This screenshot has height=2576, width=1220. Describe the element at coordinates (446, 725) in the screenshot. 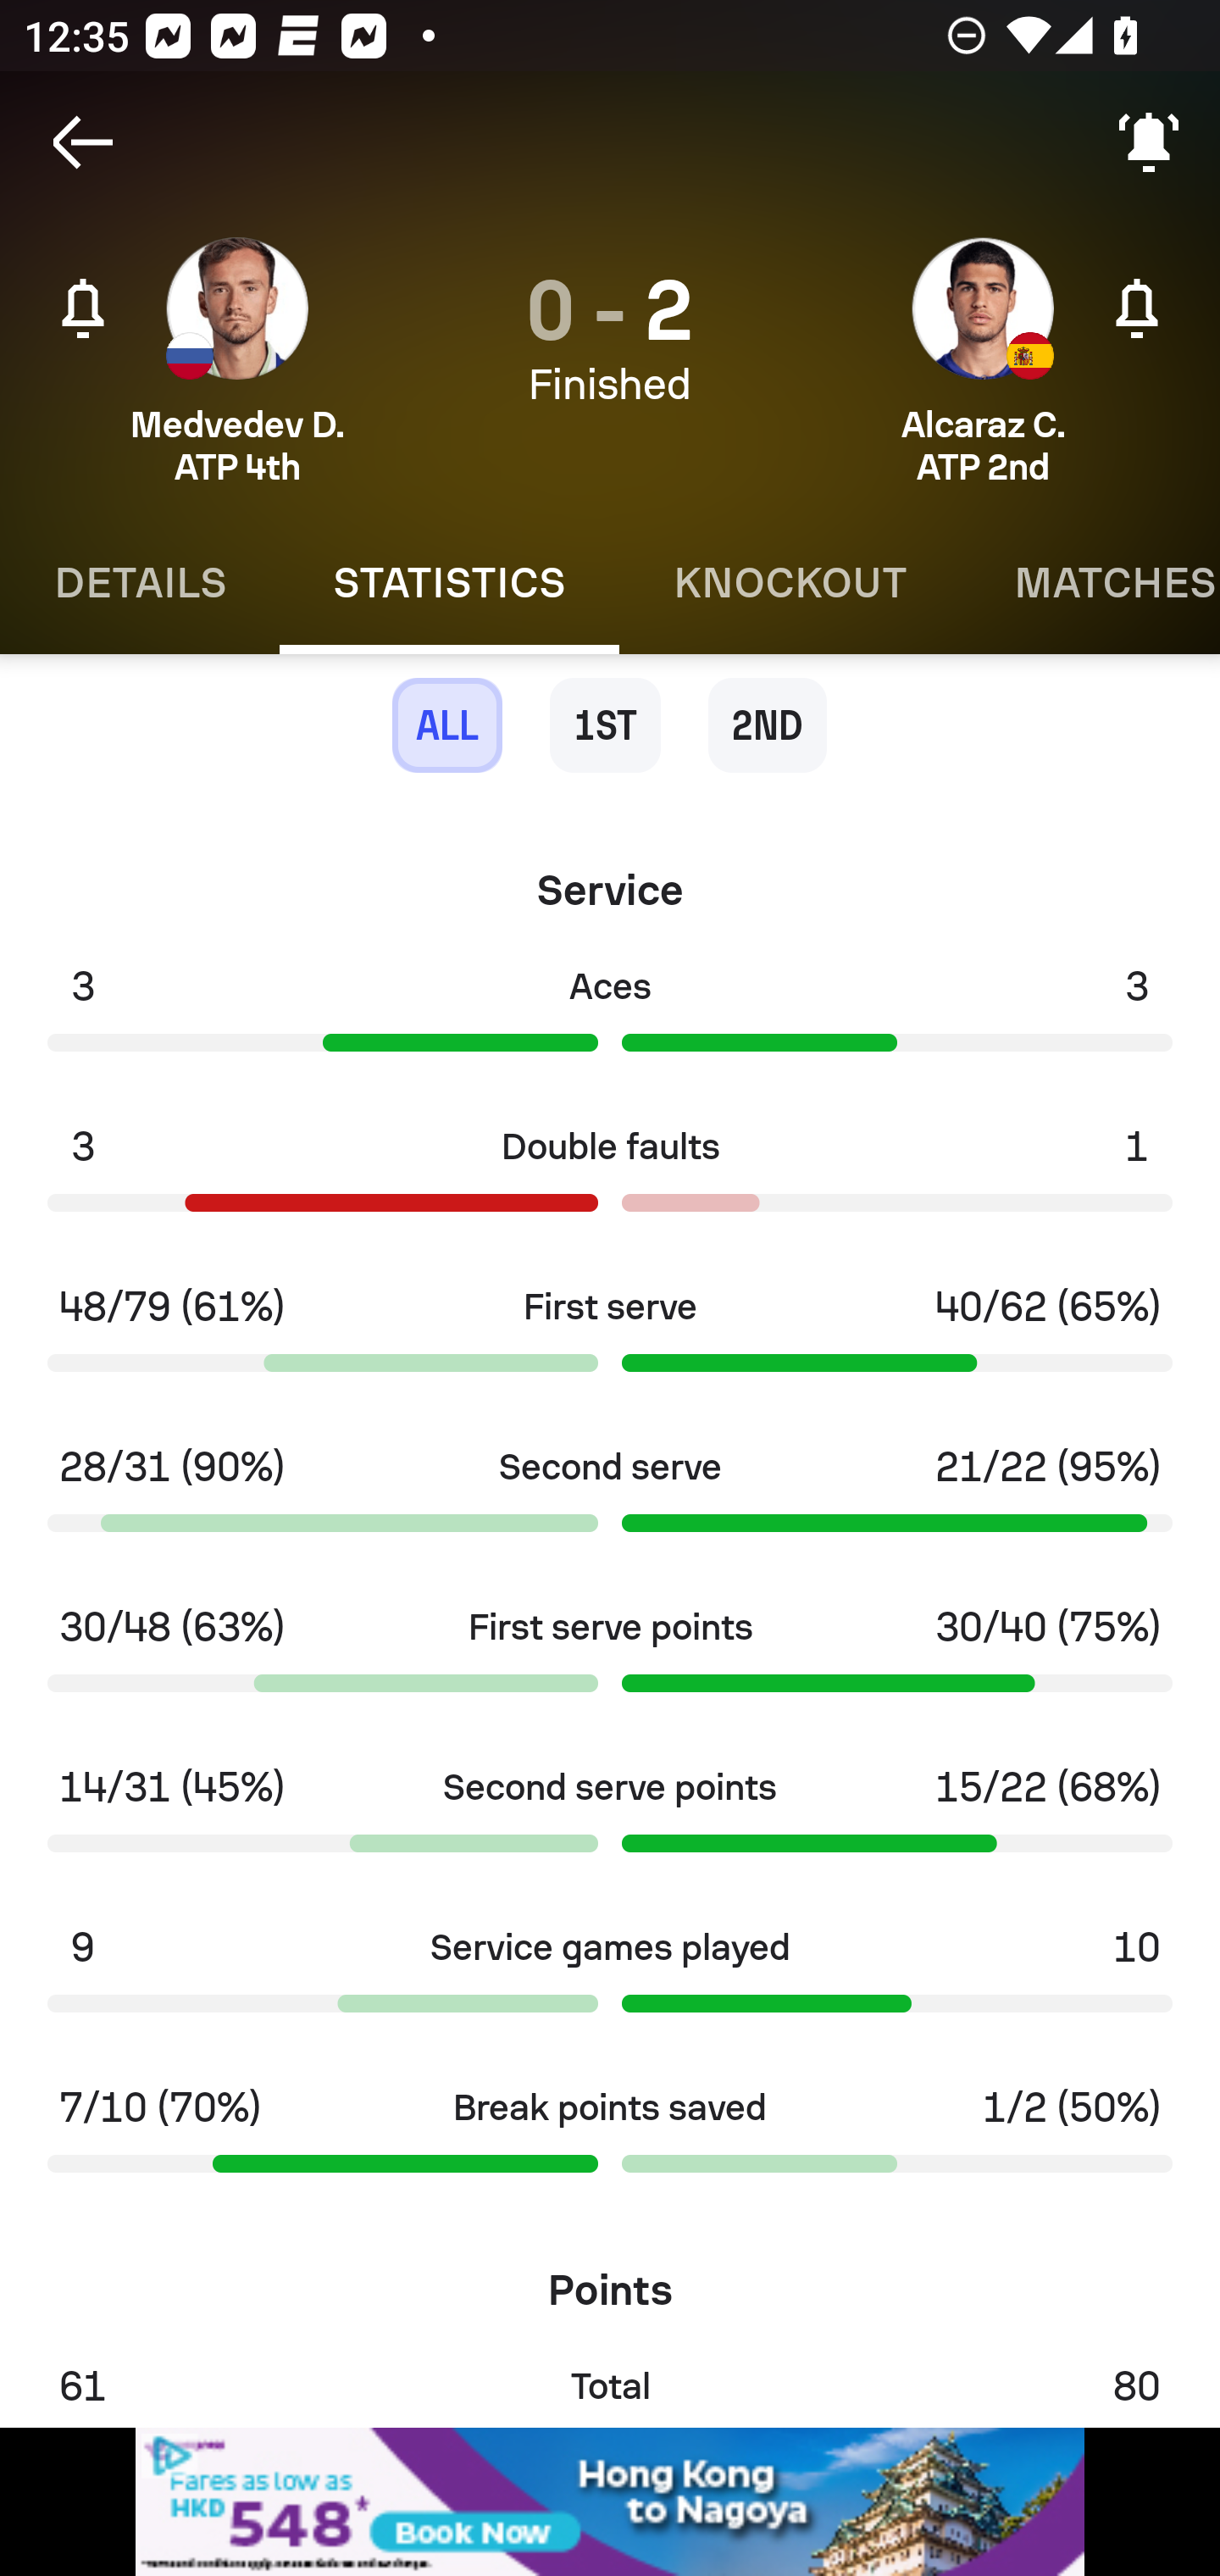

I see `ALL` at that location.